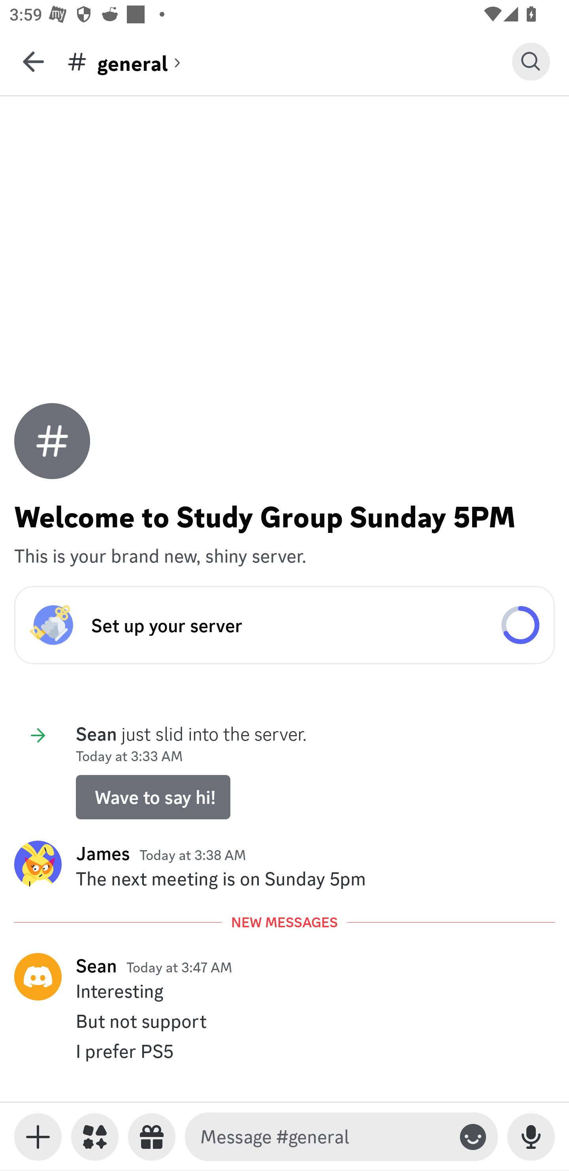  Describe the element at coordinates (38, 1137) in the screenshot. I see `Toggle media keyboard` at that location.